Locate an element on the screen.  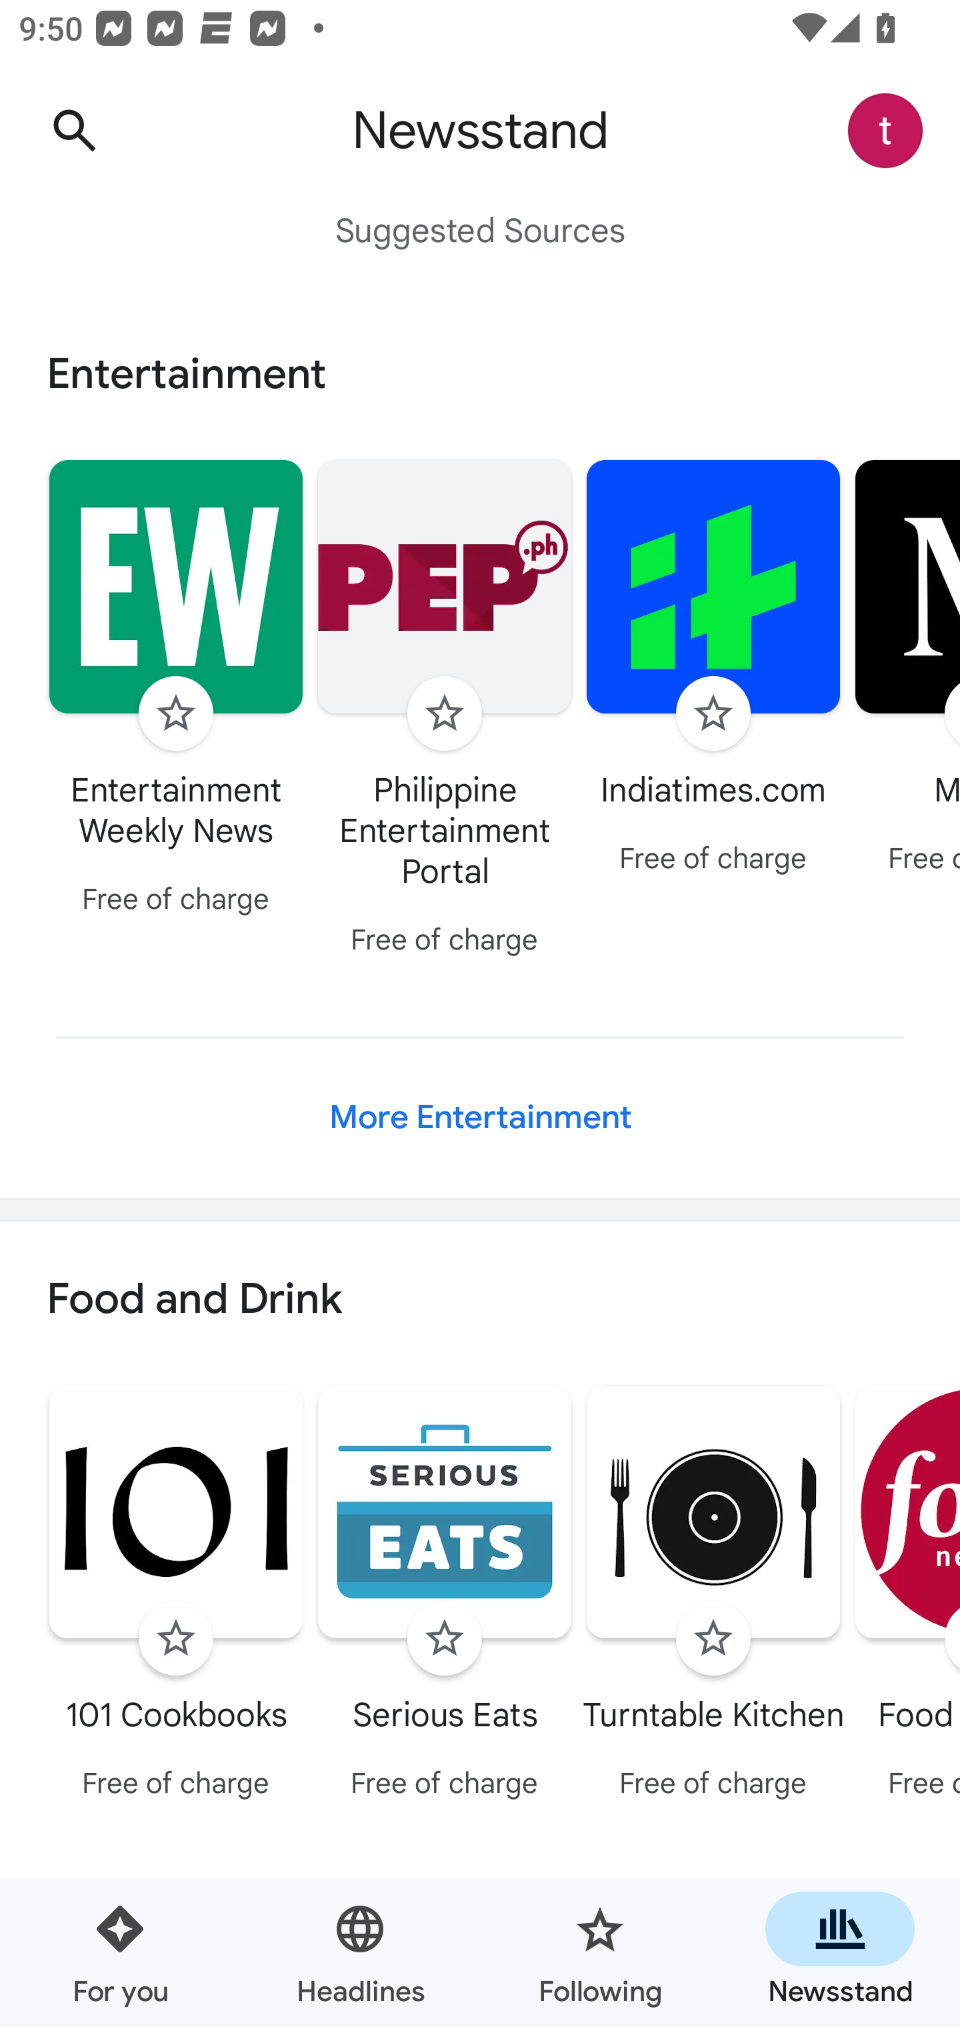
Follow 101 Cookbooks Free of charge is located at coordinates (176, 1596).